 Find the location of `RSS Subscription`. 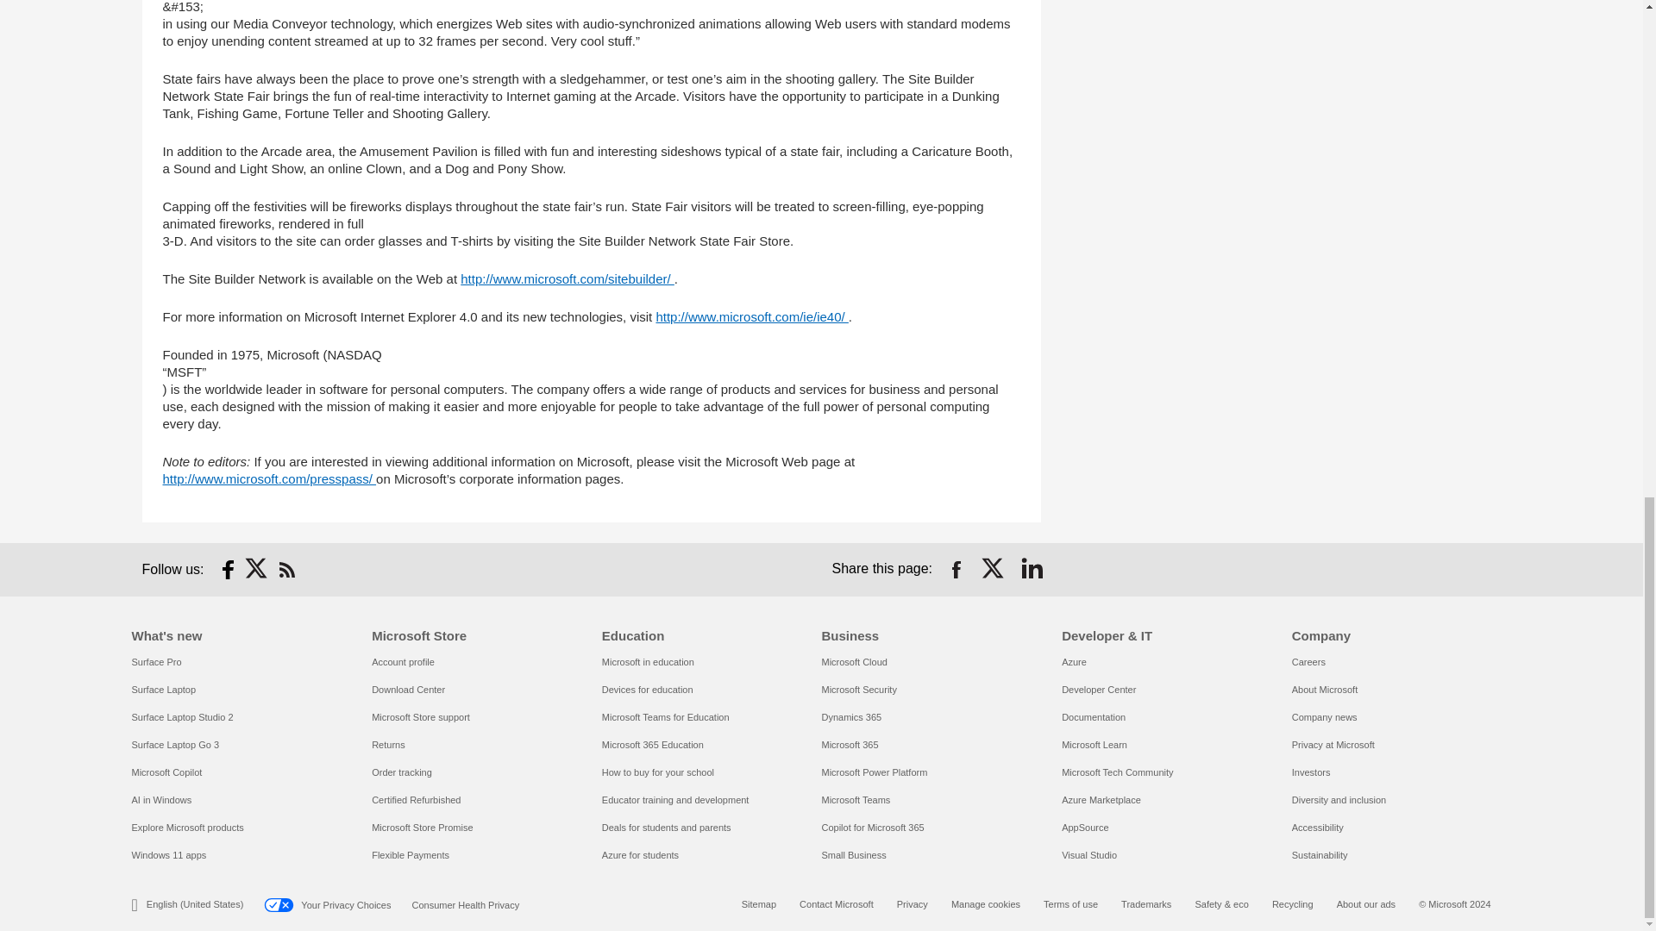

RSS Subscription is located at coordinates (286, 569).